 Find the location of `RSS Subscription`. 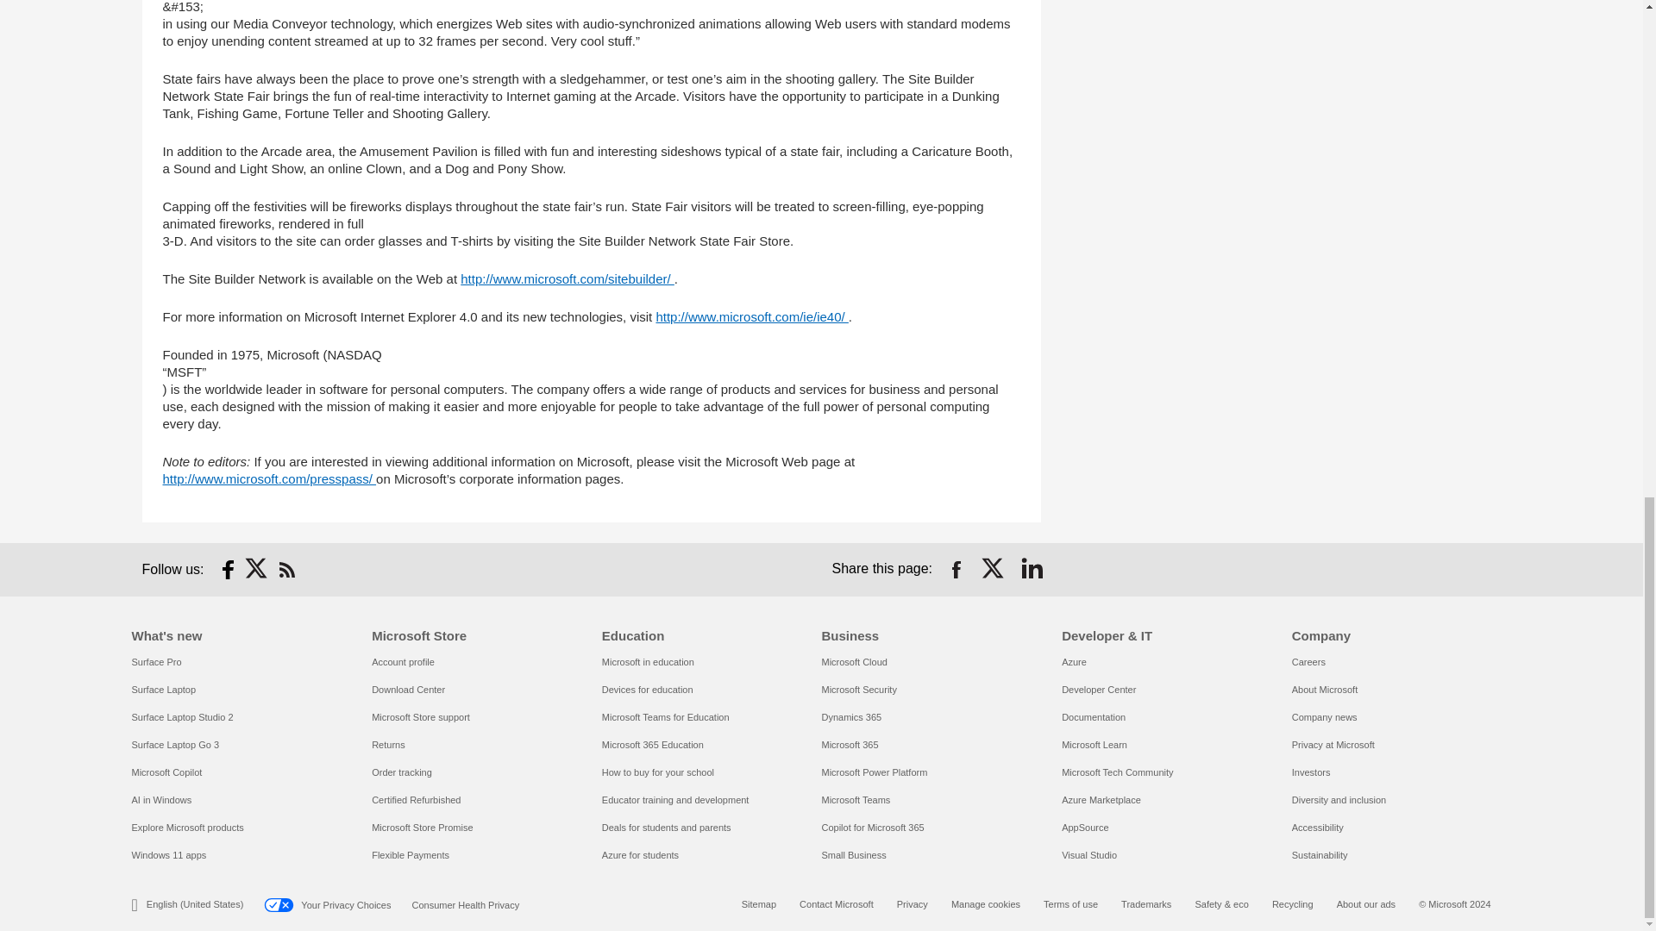

RSS Subscription is located at coordinates (286, 569).